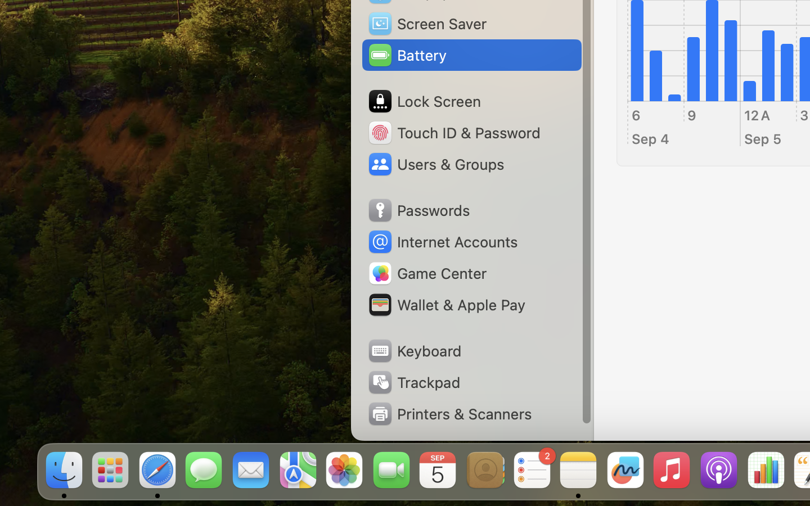 The width and height of the screenshot is (810, 506). Describe the element at coordinates (435, 164) in the screenshot. I see `Users & Groups` at that location.